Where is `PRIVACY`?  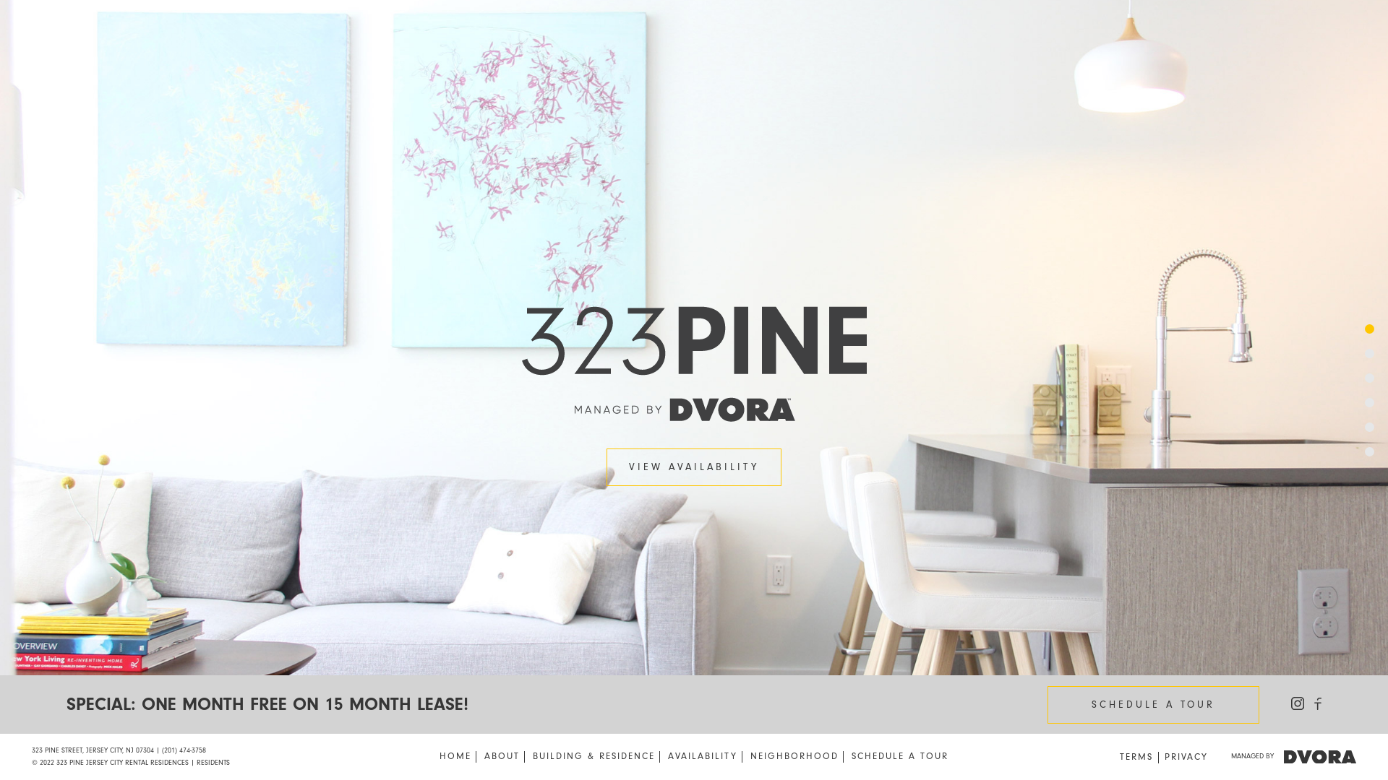
PRIVACY is located at coordinates (1186, 757).